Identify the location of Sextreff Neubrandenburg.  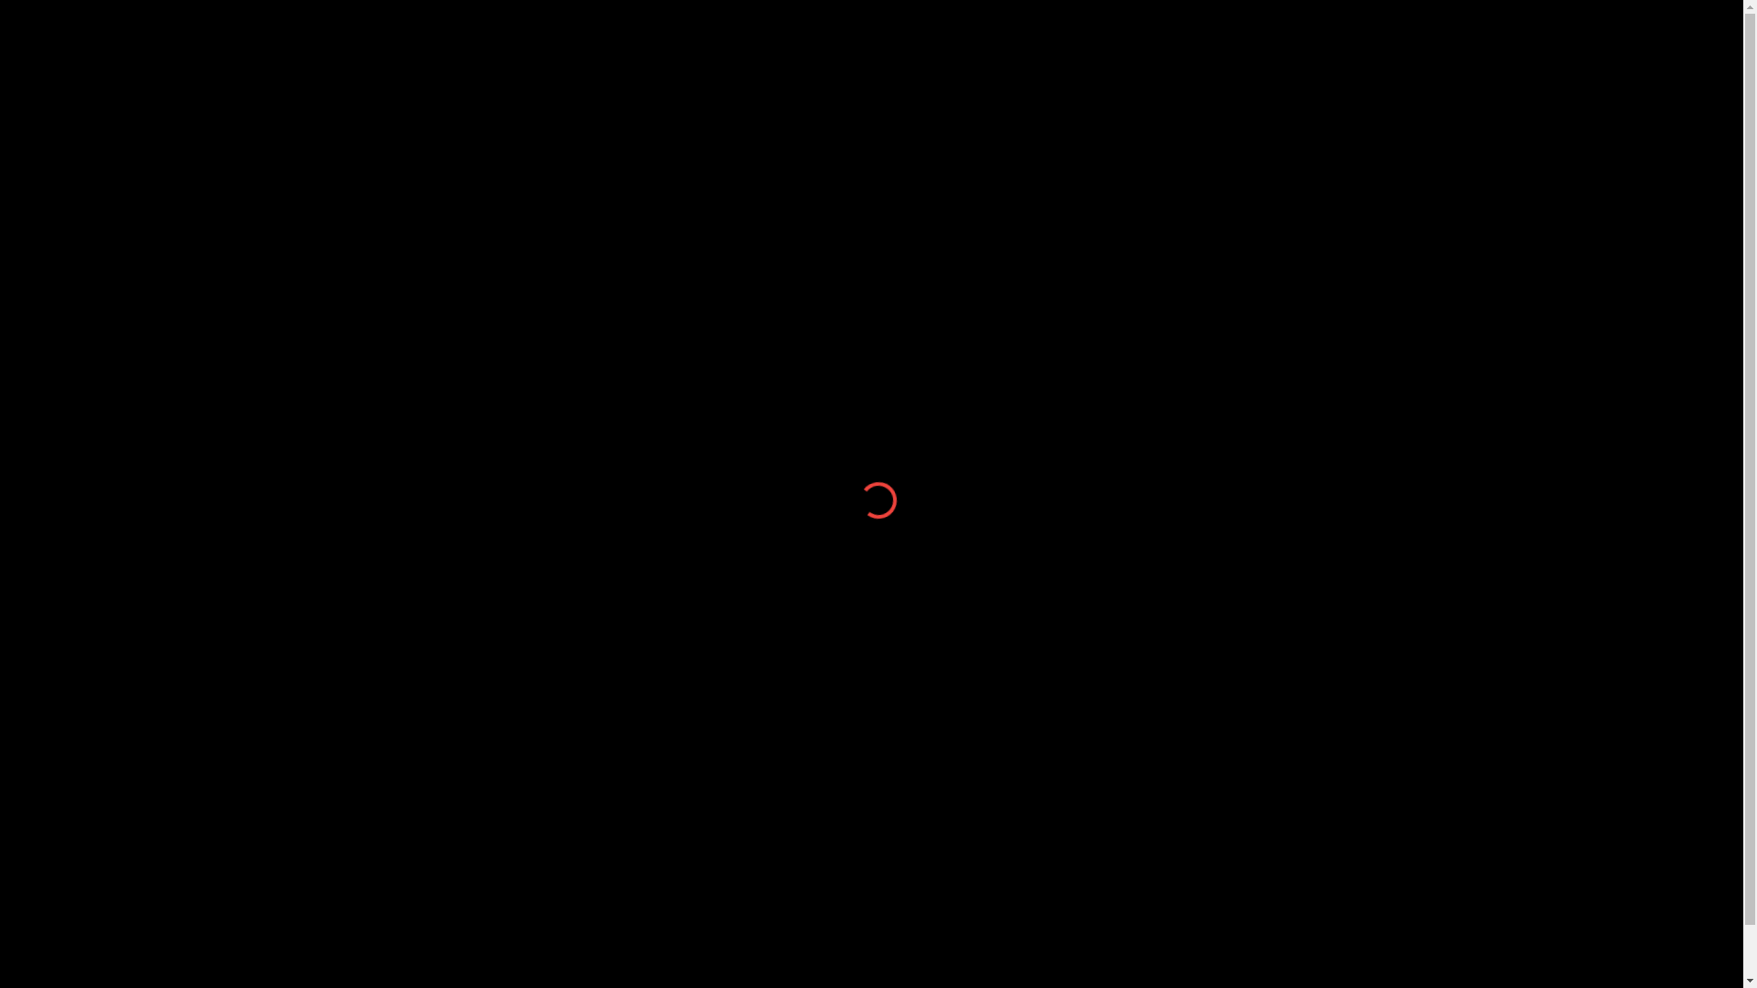
(1191, 739).